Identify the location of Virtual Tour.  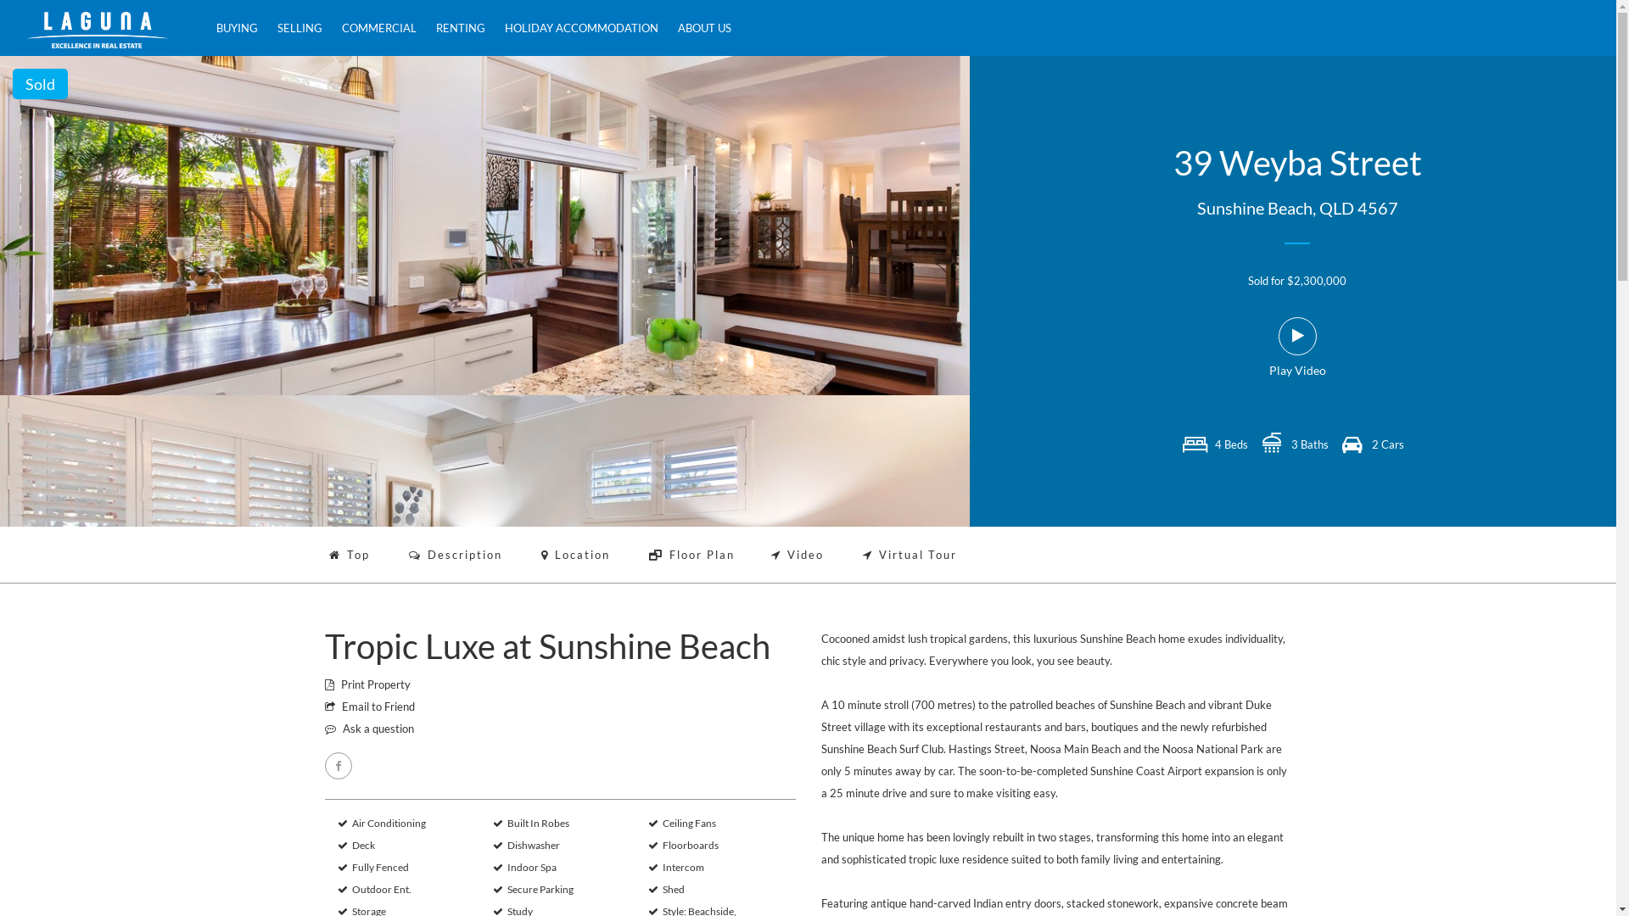
(910, 555).